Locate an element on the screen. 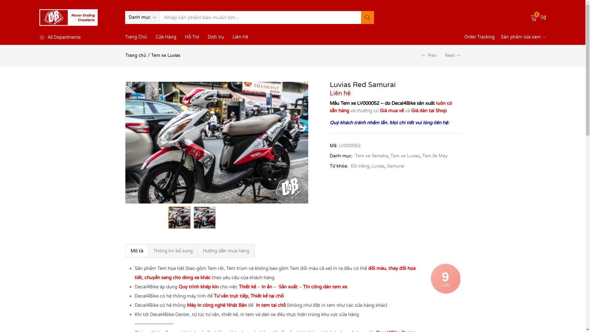 The height and width of the screenshot is (332, 590). Luvias is located at coordinates (378, 166).